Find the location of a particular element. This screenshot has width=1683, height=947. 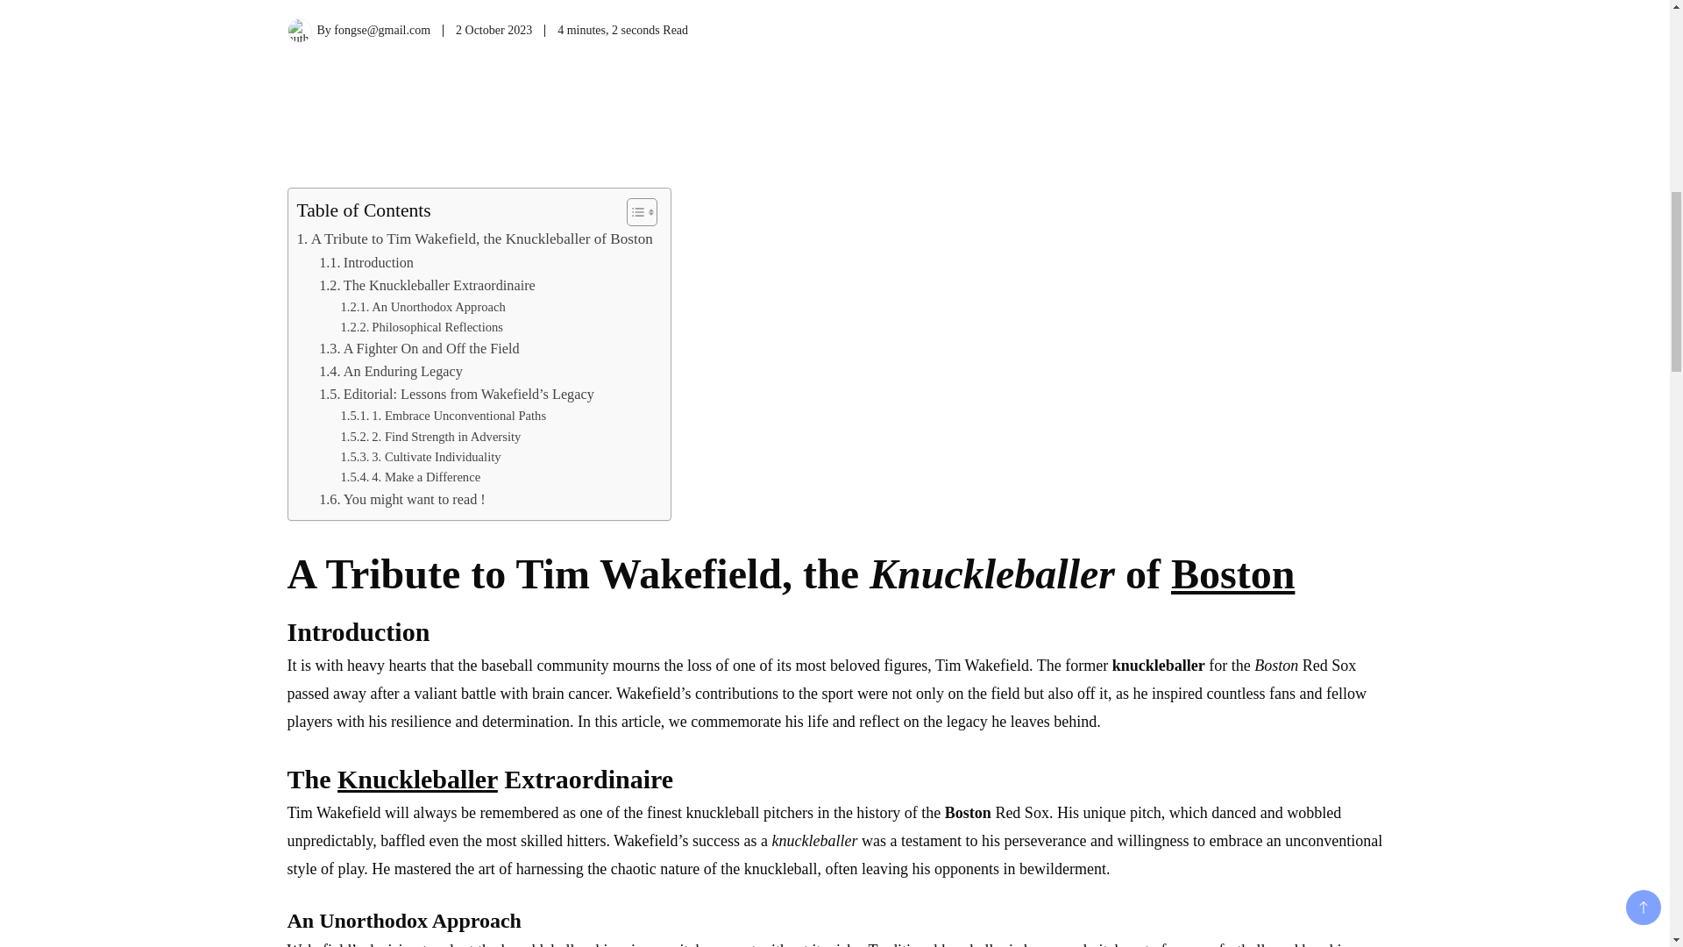

An Unorthodox Approach is located at coordinates (423, 307).